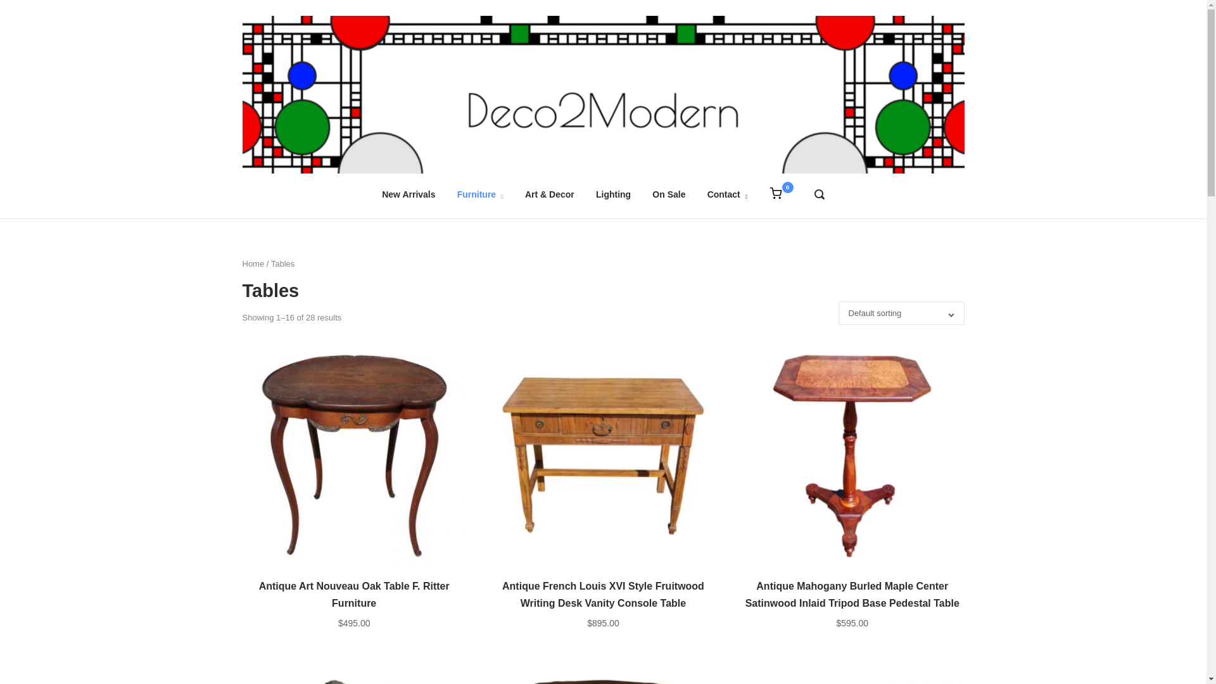 The width and height of the screenshot is (1216, 684). Describe the element at coordinates (613, 194) in the screenshot. I see `Lighting` at that location.